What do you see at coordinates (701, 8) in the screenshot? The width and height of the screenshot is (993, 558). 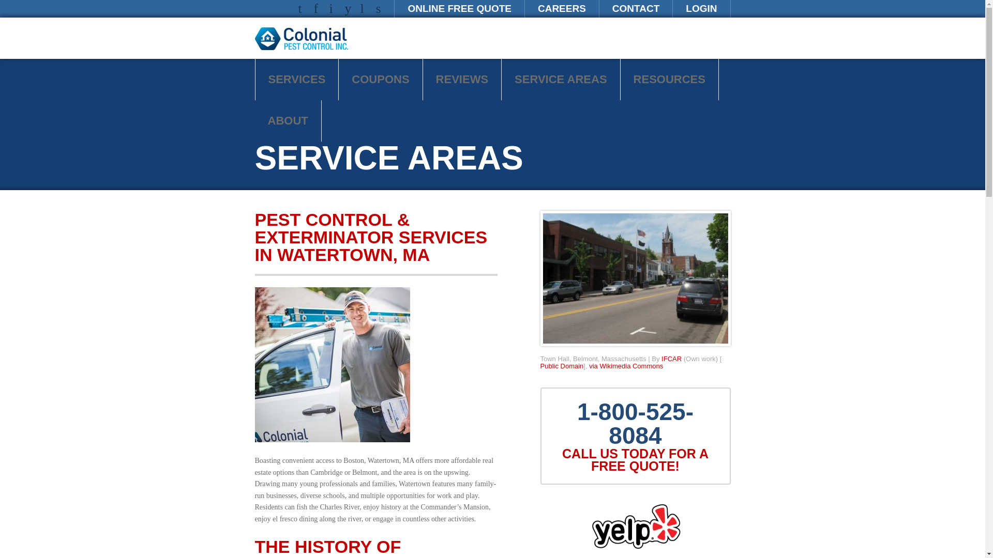 I see `LOGIN` at bounding box center [701, 8].